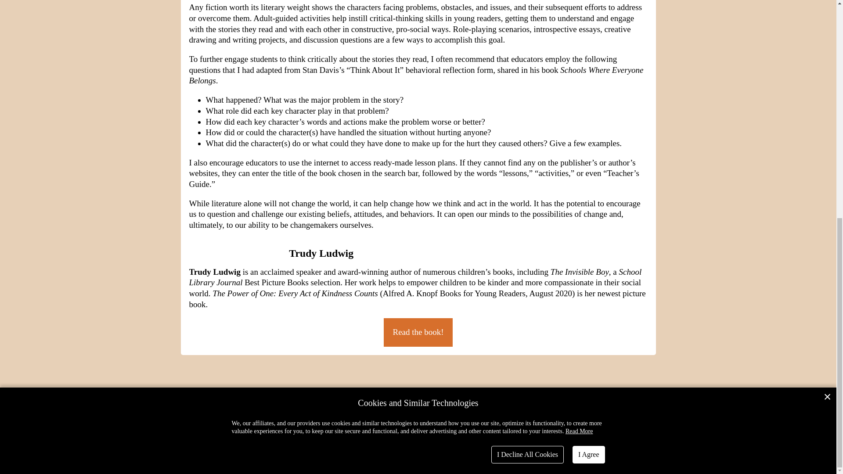 The width and height of the screenshot is (843, 474). Describe the element at coordinates (404, 463) in the screenshot. I see `Higher Ed` at that location.